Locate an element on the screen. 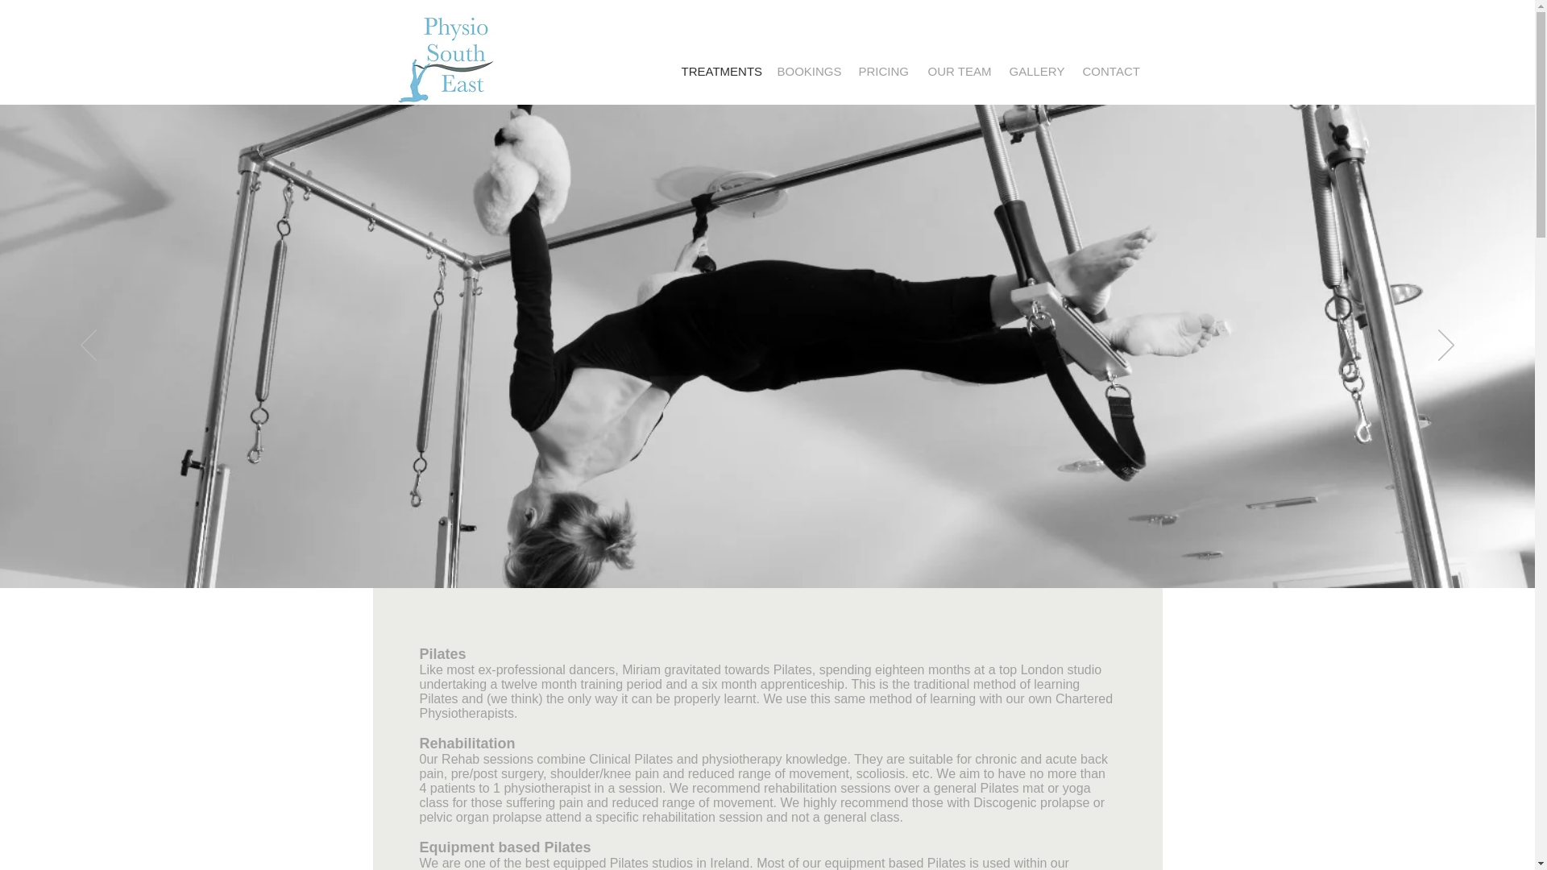 The height and width of the screenshot is (870, 1547). CONTACT is located at coordinates (1106, 71).